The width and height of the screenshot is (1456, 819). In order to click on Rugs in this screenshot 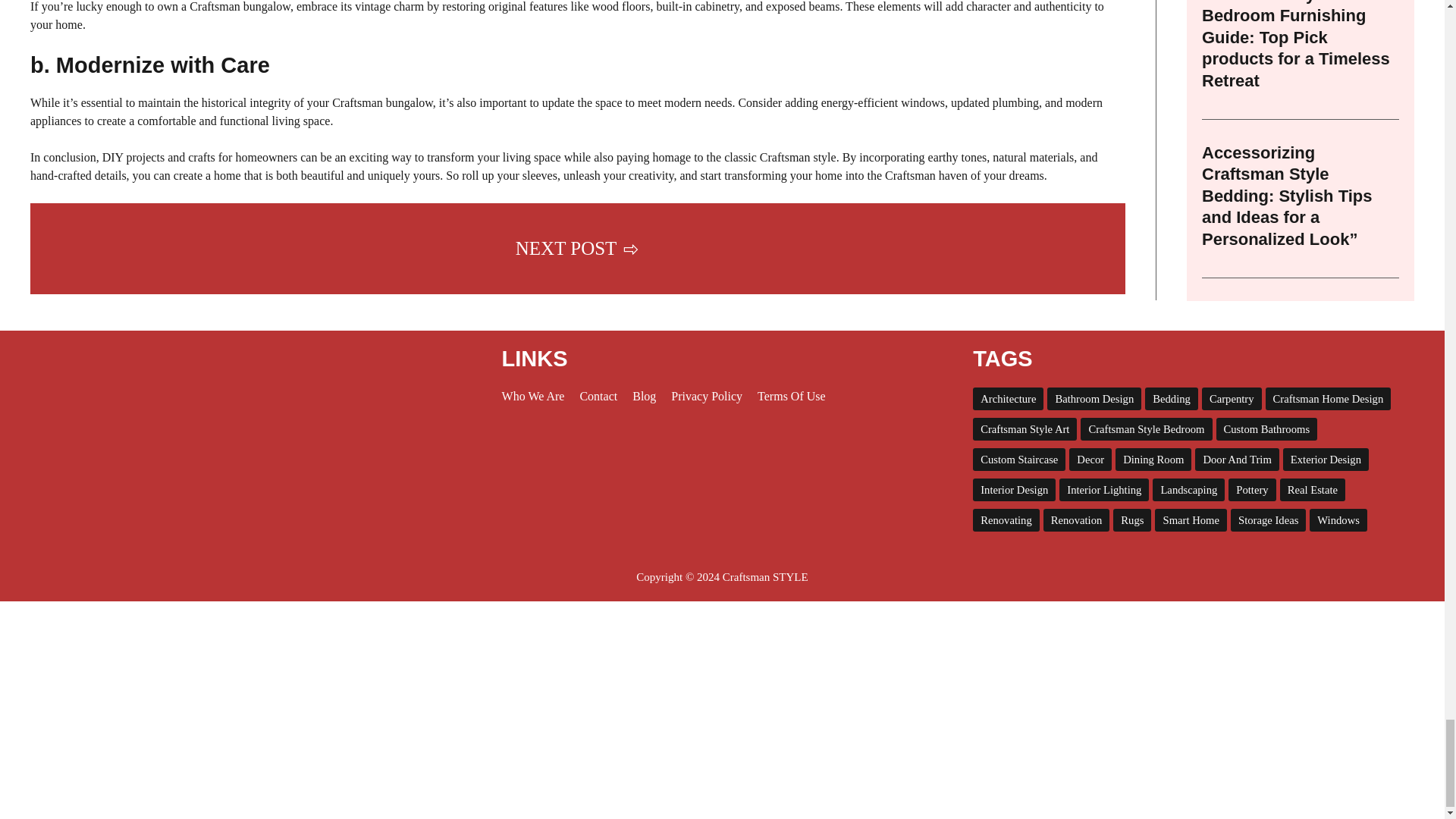, I will do `click(1132, 519)`.